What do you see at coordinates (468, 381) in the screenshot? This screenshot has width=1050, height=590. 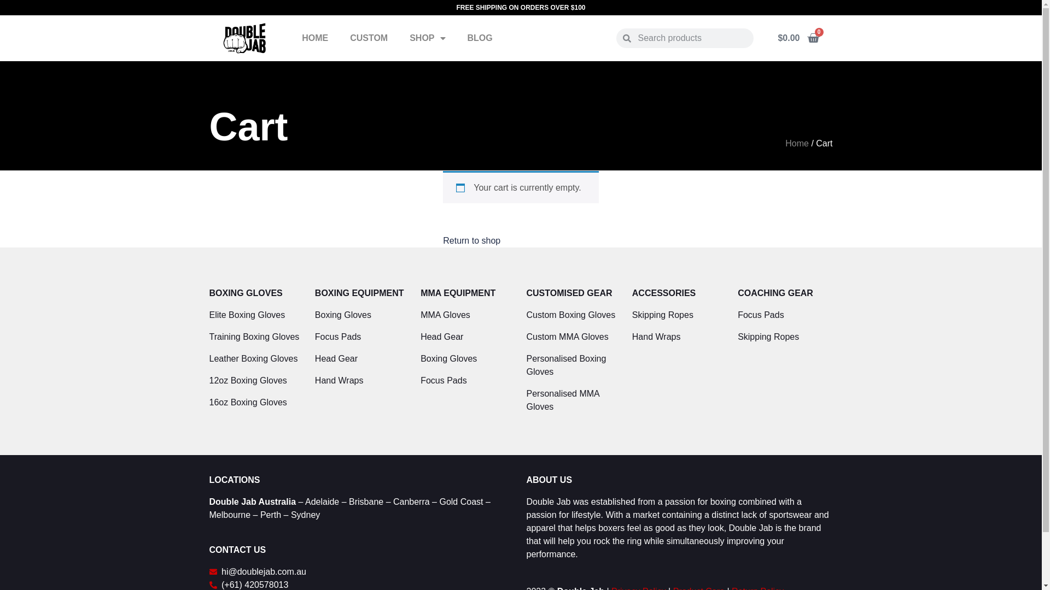 I see `Focus Pads` at bounding box center [468, 381].